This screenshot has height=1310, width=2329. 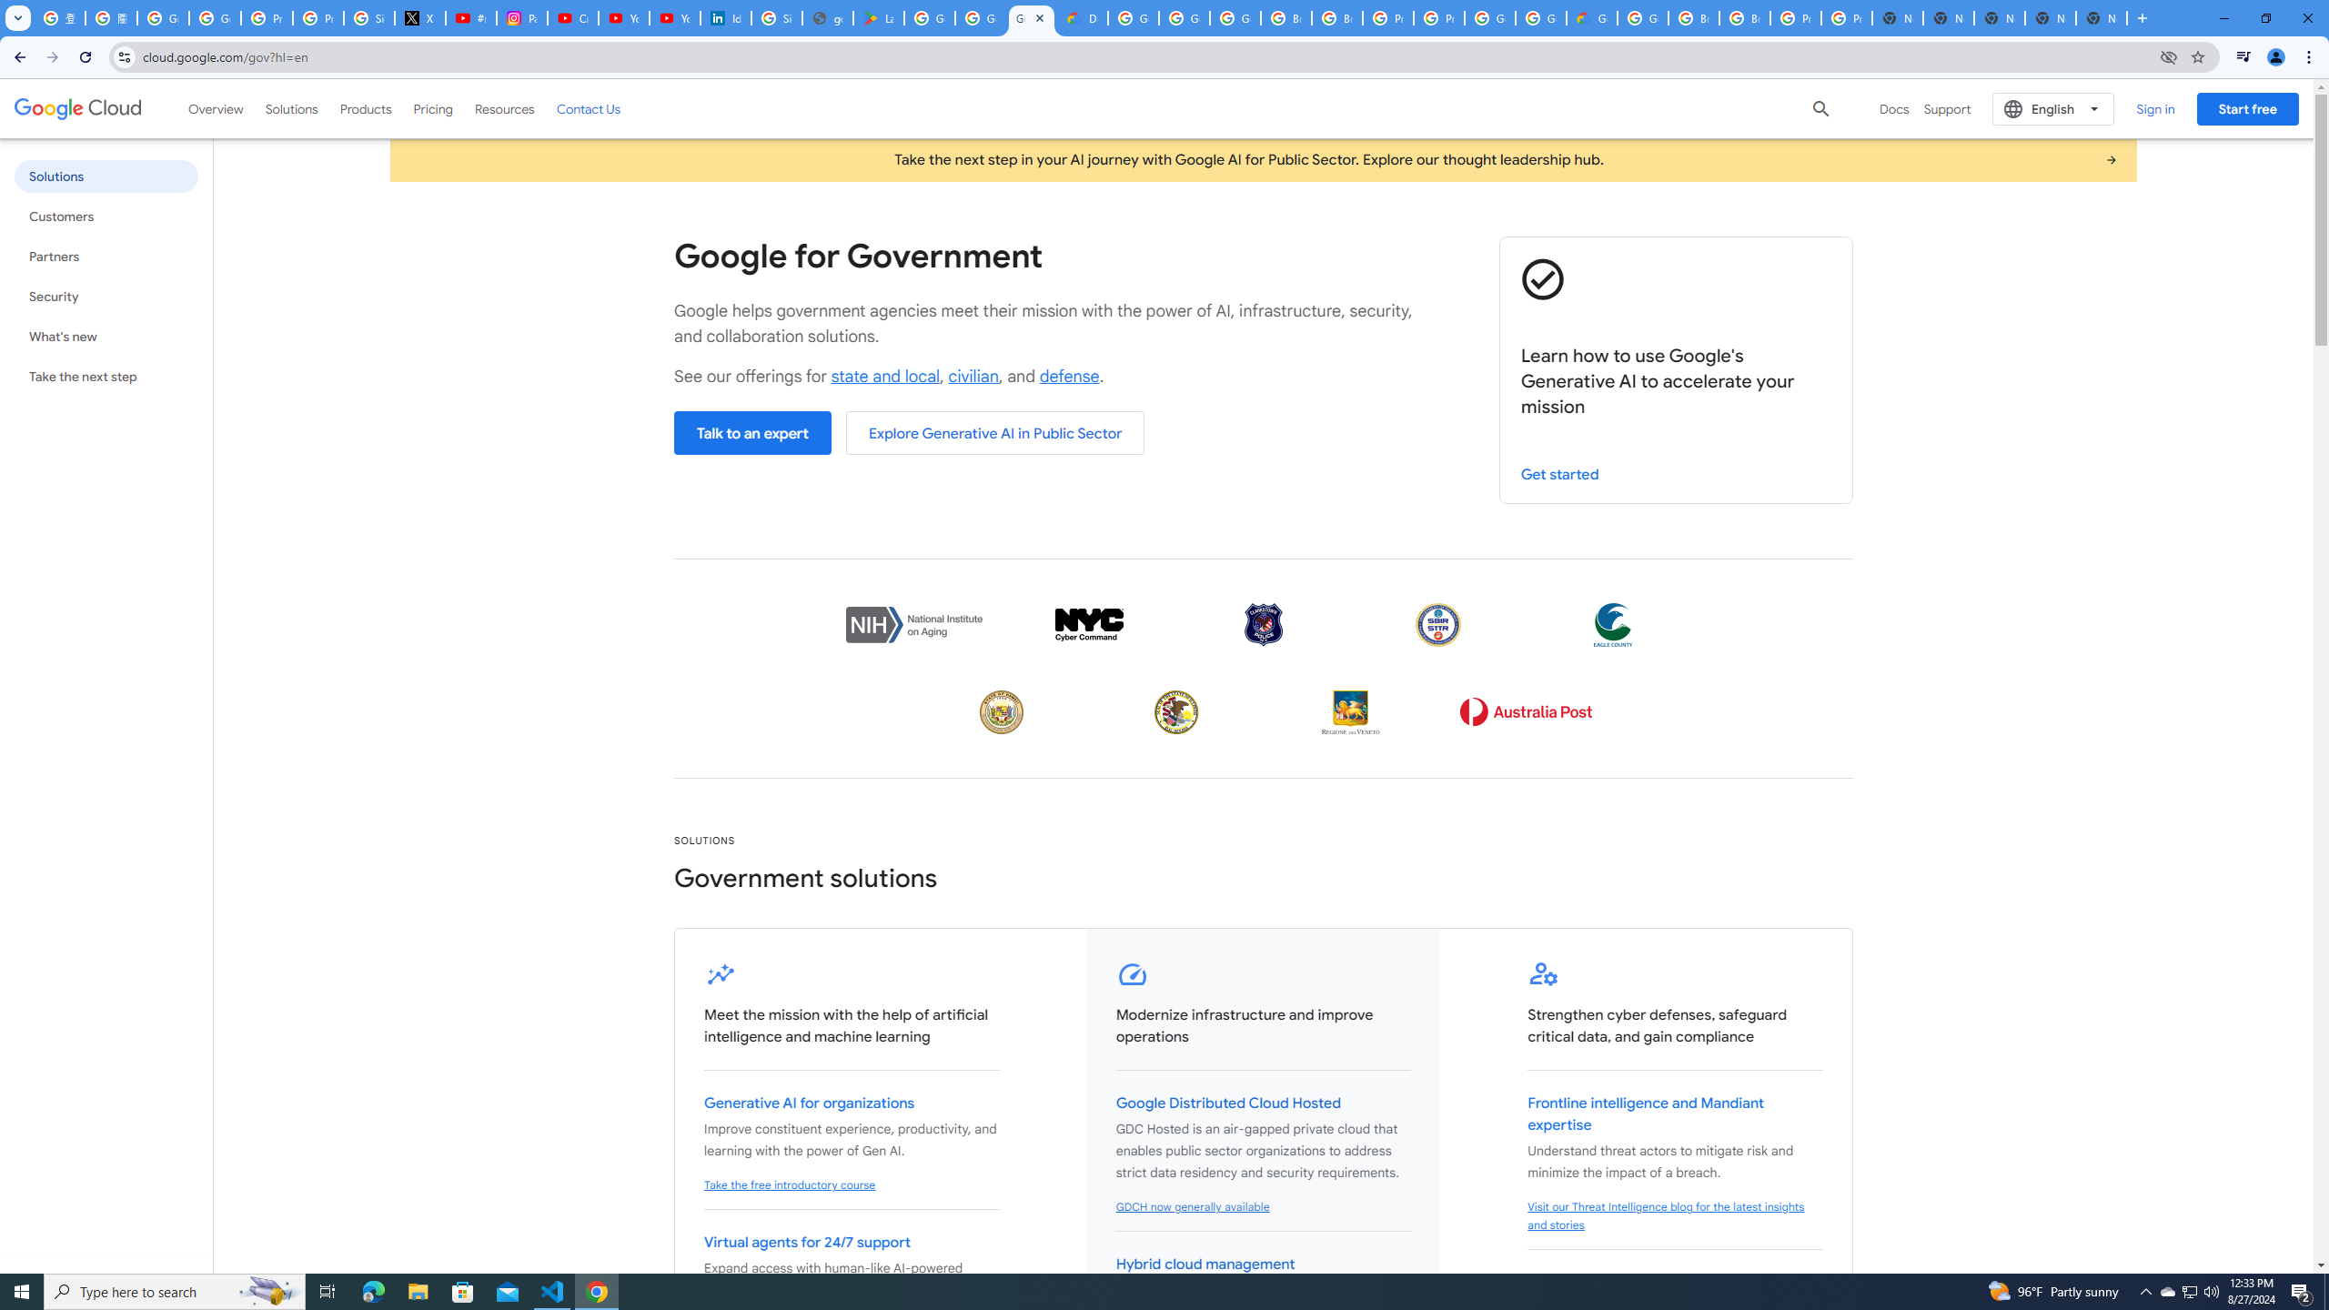 What do you see at coordinates (1612, 624) in the screenshot?
I see `Eagle County` at bounding box center [1612, 624].